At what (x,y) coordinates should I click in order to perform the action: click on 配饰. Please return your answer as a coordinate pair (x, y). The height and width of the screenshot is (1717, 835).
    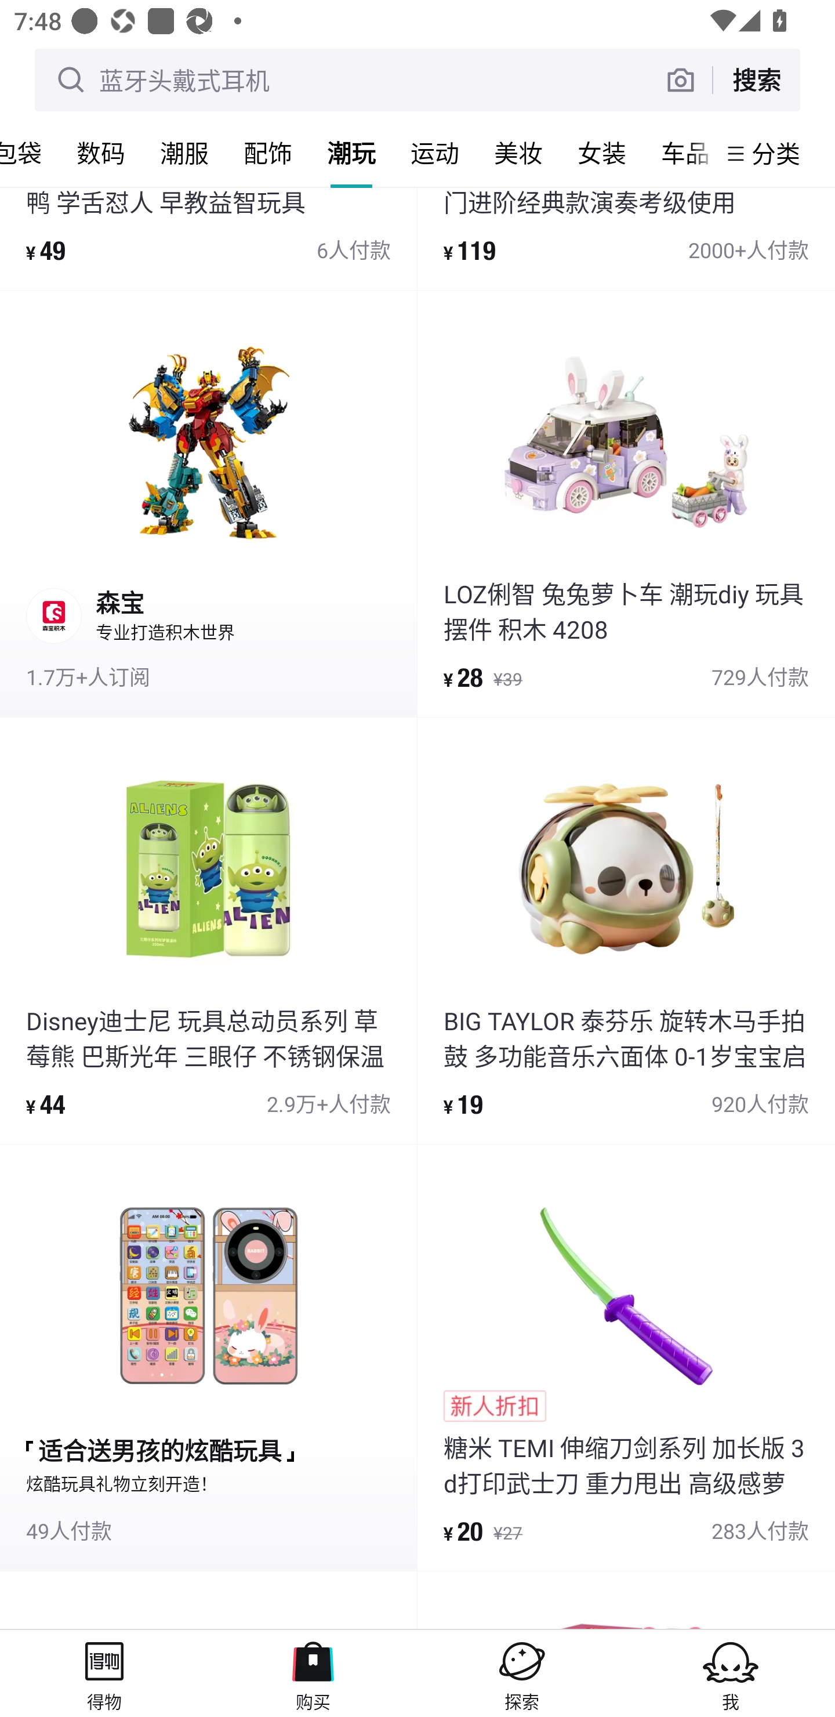
    Looking at the image, I should click on (268, 153).